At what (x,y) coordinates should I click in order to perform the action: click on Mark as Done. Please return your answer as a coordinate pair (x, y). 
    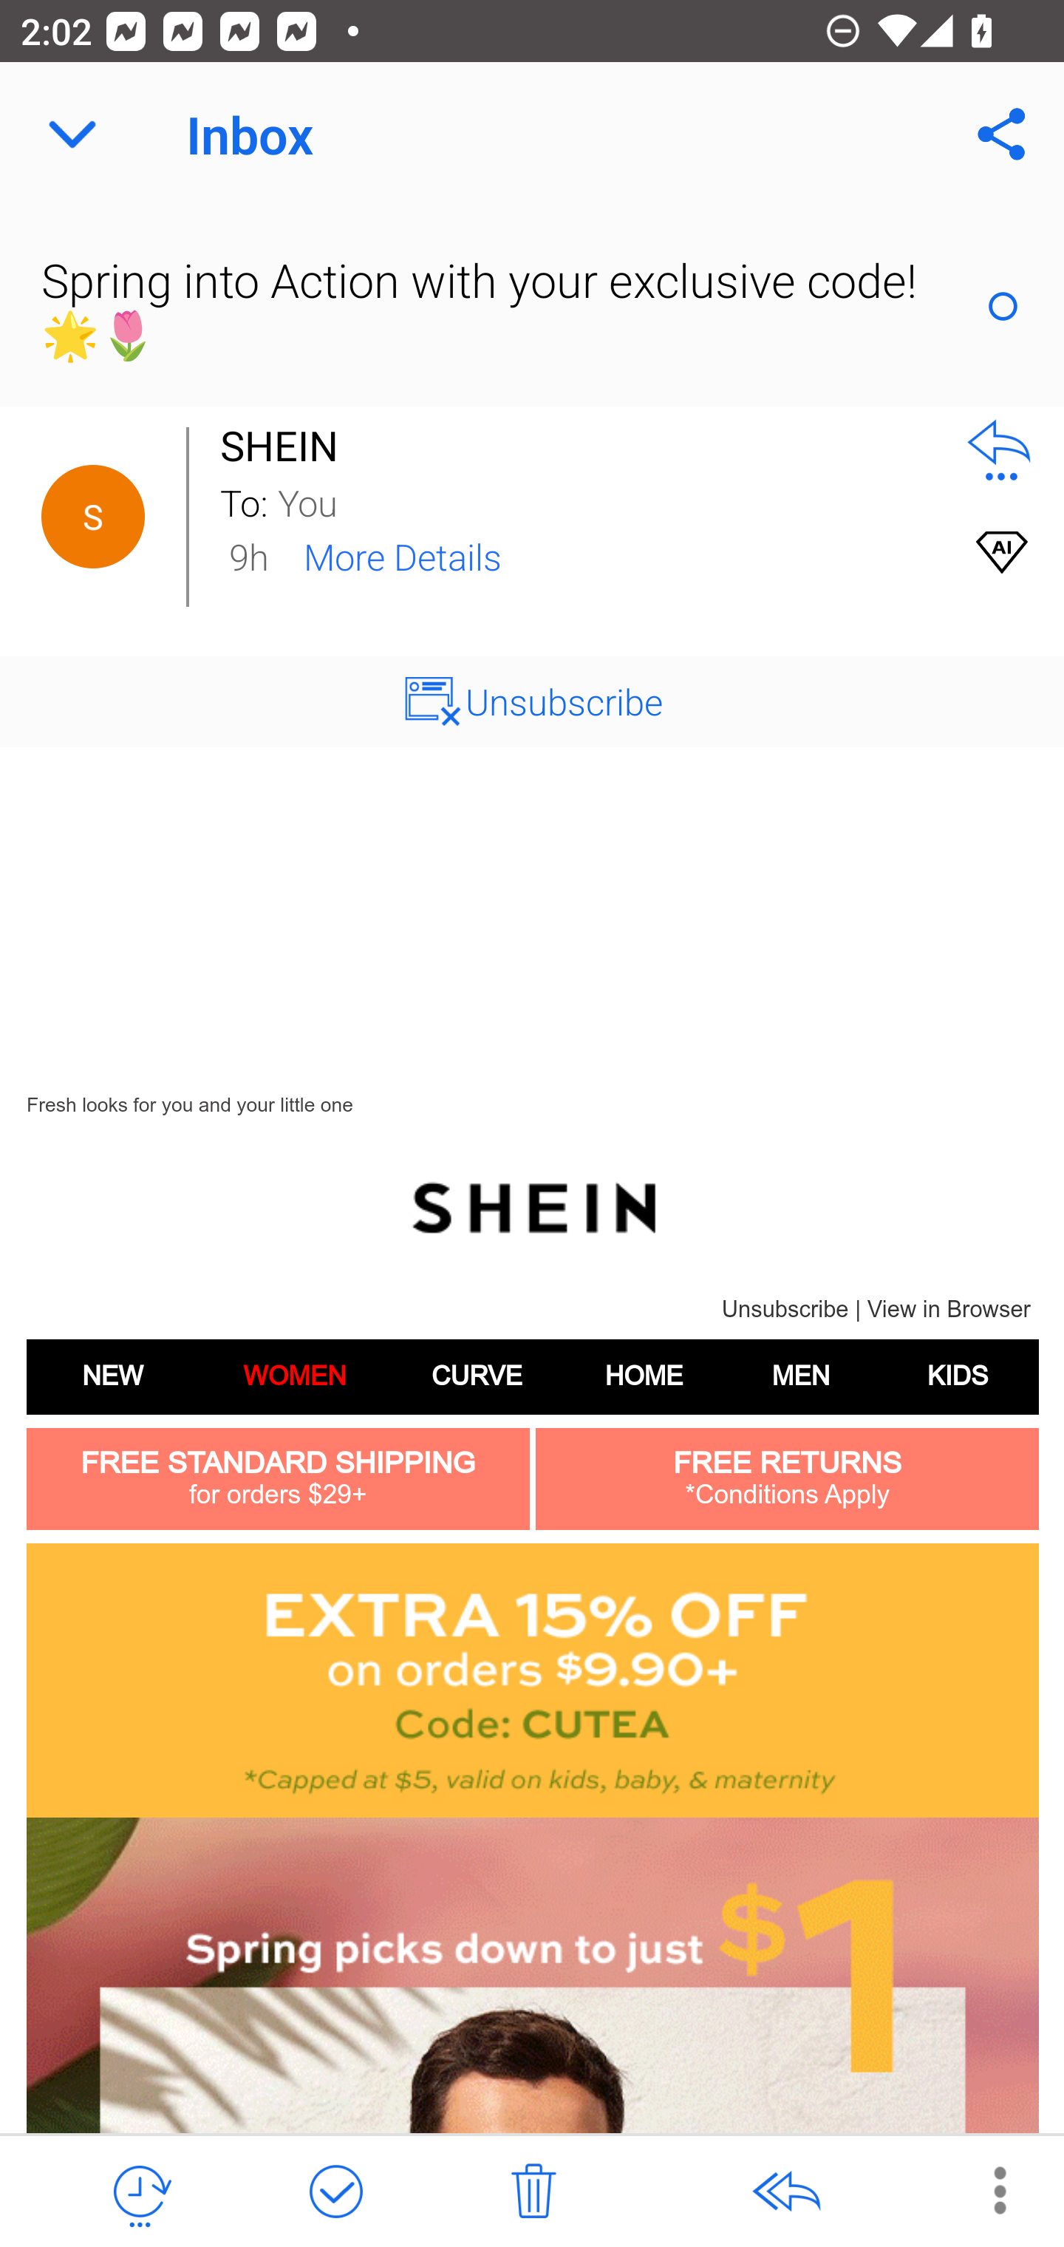
    Looking at the image, I should click on (335, 2192).